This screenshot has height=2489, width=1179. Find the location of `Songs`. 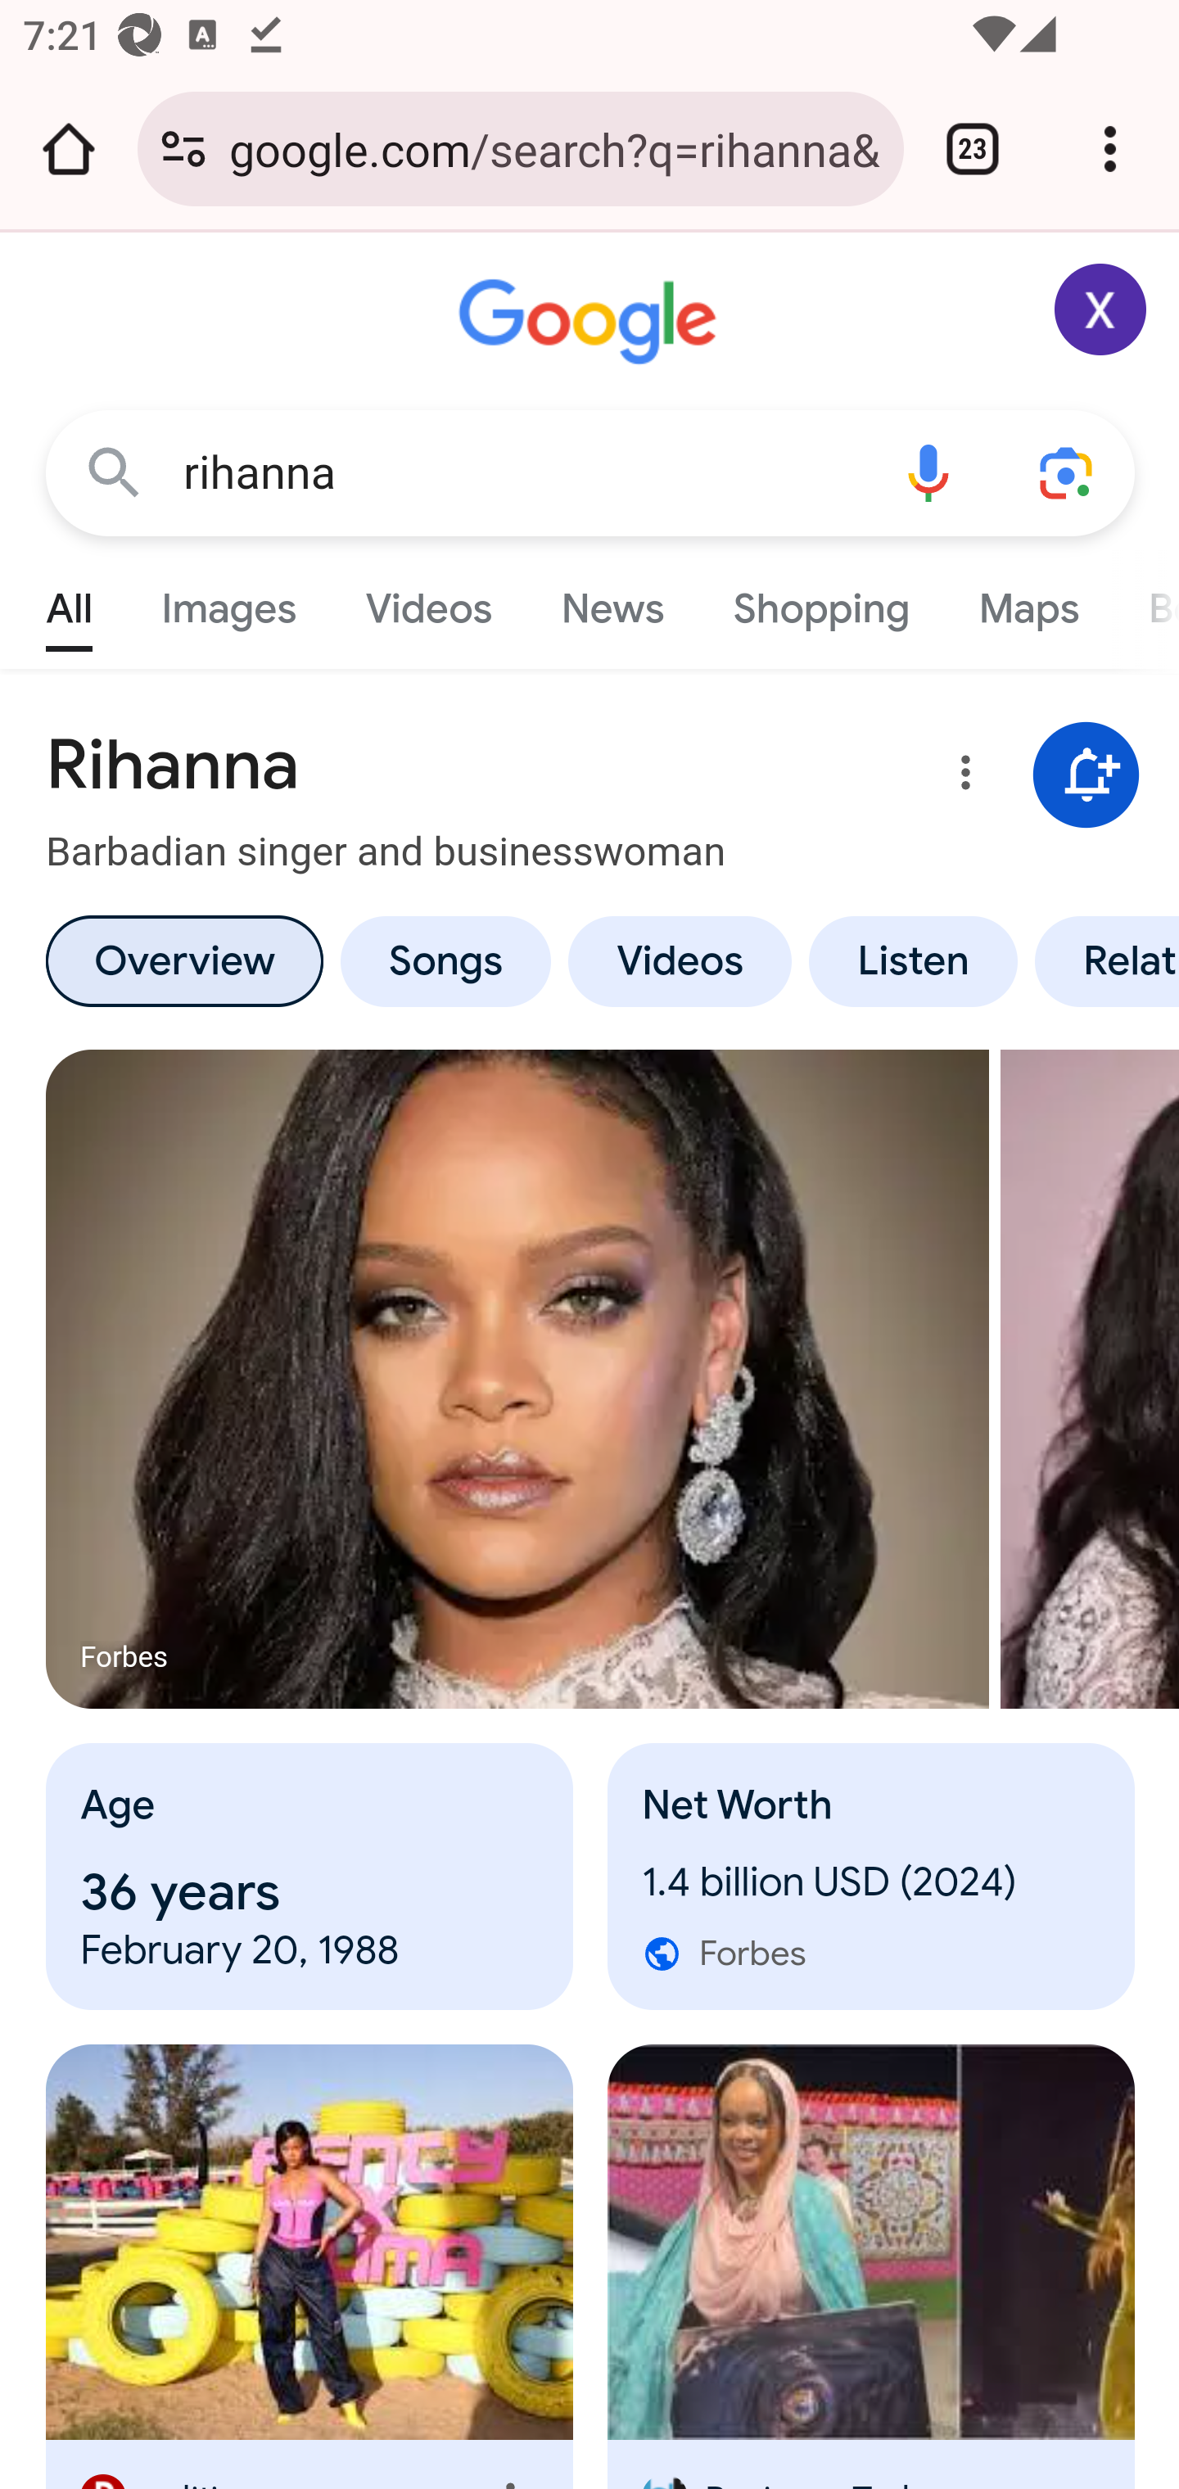

Songs is located at coordinates (445, 960).